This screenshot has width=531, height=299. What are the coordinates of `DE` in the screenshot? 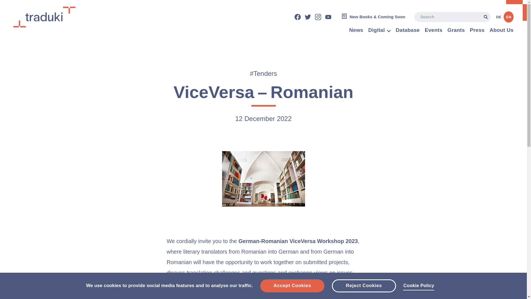 It's located at (499, 18).